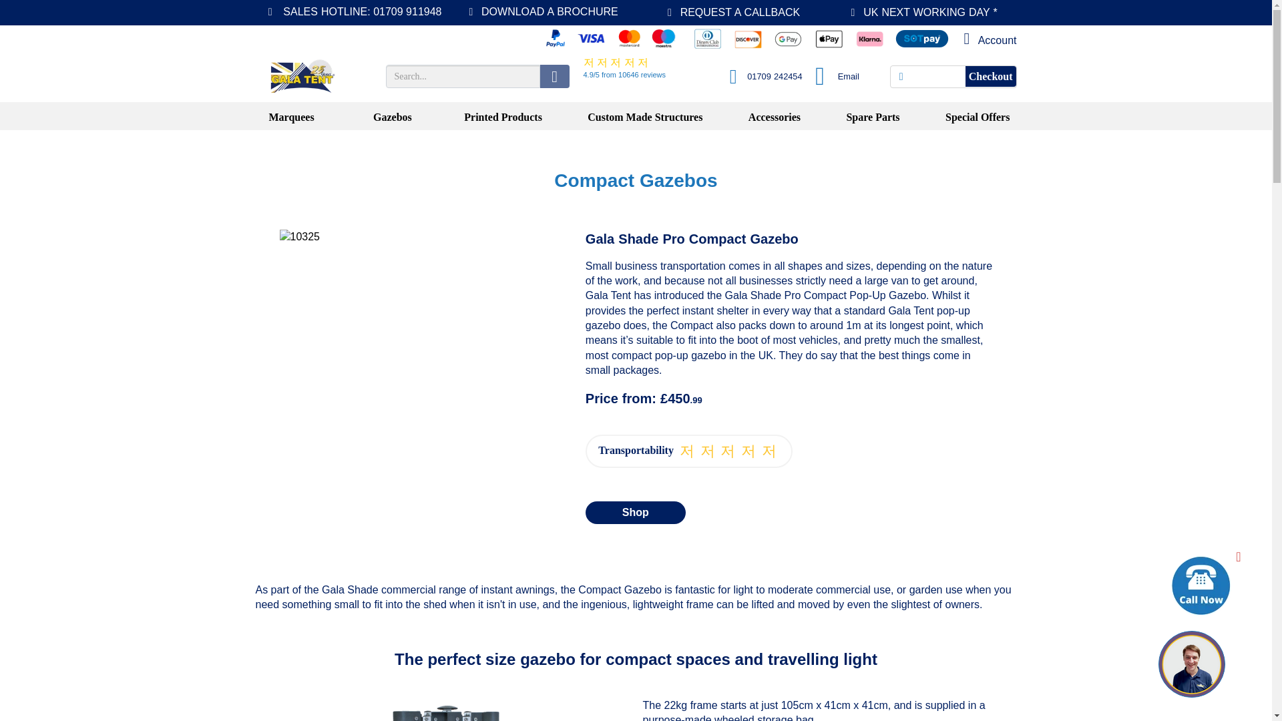 The width and height of the screenshot is (1282, 721). What do you see at coordinates (1192, 664) in the screenshot?
I see `Click here to request a call back` at bounding box center [1192, 664].